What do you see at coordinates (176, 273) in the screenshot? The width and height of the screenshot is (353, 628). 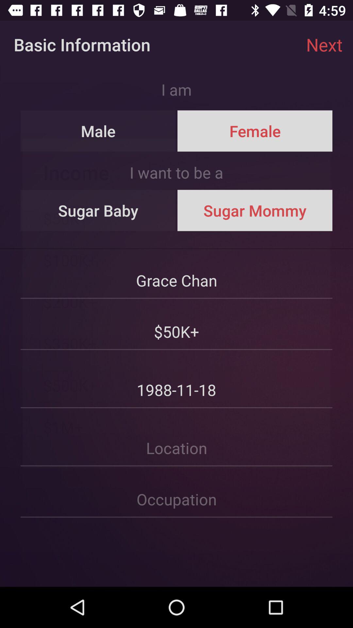 I see `click the option grace chan` at bounding box center [176, 273].